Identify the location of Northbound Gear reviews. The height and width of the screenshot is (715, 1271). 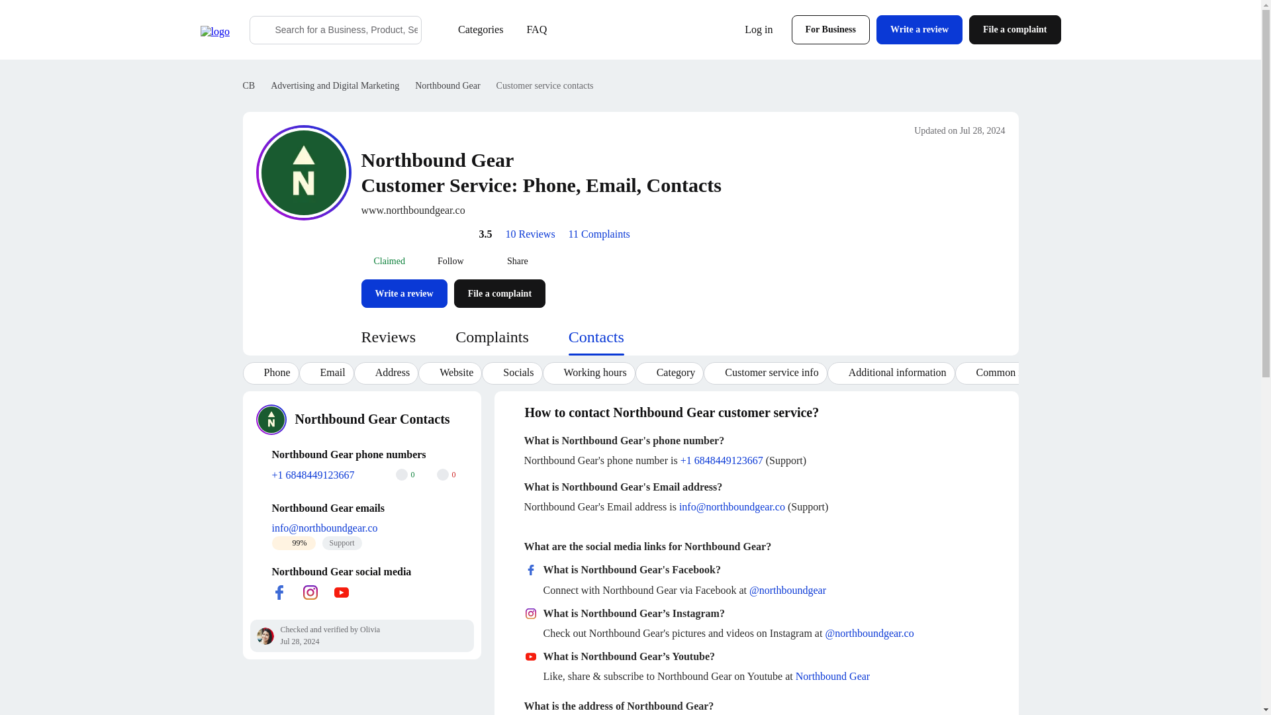
(389, 336).